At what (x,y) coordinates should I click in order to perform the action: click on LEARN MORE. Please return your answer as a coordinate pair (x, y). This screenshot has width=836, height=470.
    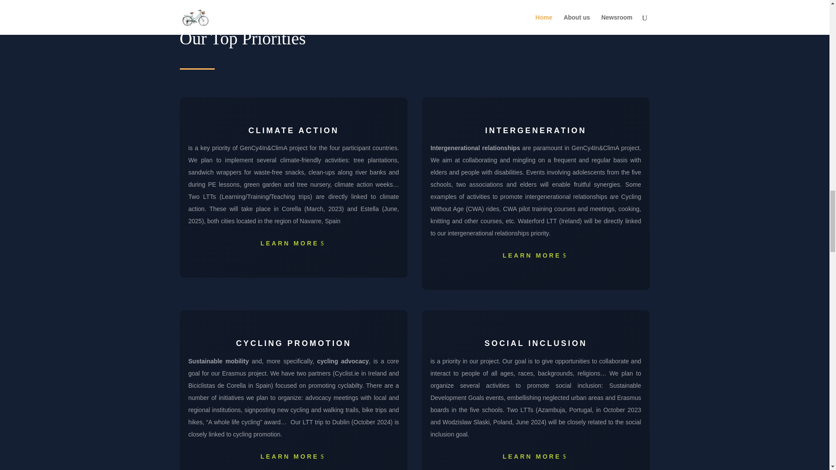
    Looking at the image, I should click on (293, 453).